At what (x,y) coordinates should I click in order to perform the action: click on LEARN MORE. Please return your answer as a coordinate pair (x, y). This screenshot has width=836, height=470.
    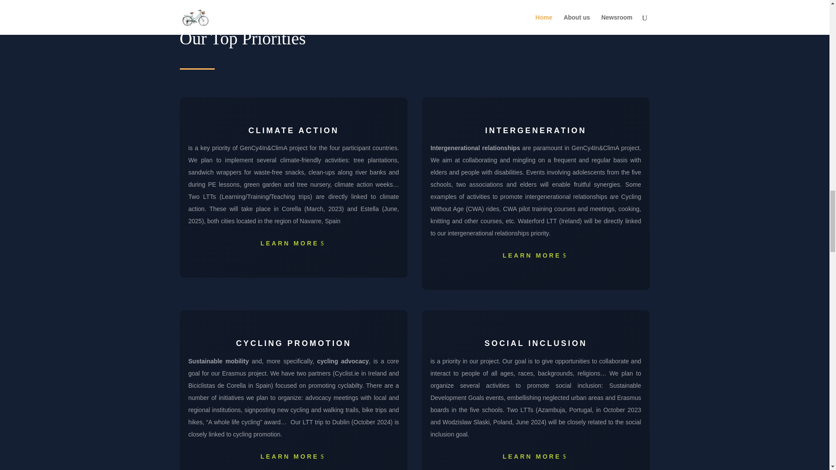
    Looking at the image, I should click on (293, 453).